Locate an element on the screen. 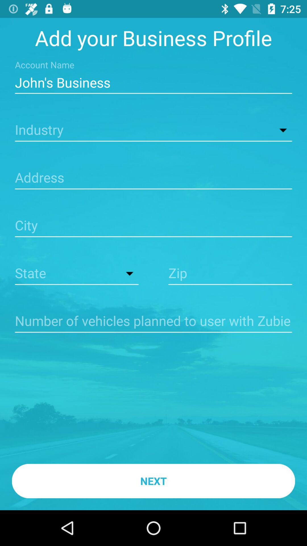 This screenshot has height=546, width=307. enter city is located at coordinates (153, 226).